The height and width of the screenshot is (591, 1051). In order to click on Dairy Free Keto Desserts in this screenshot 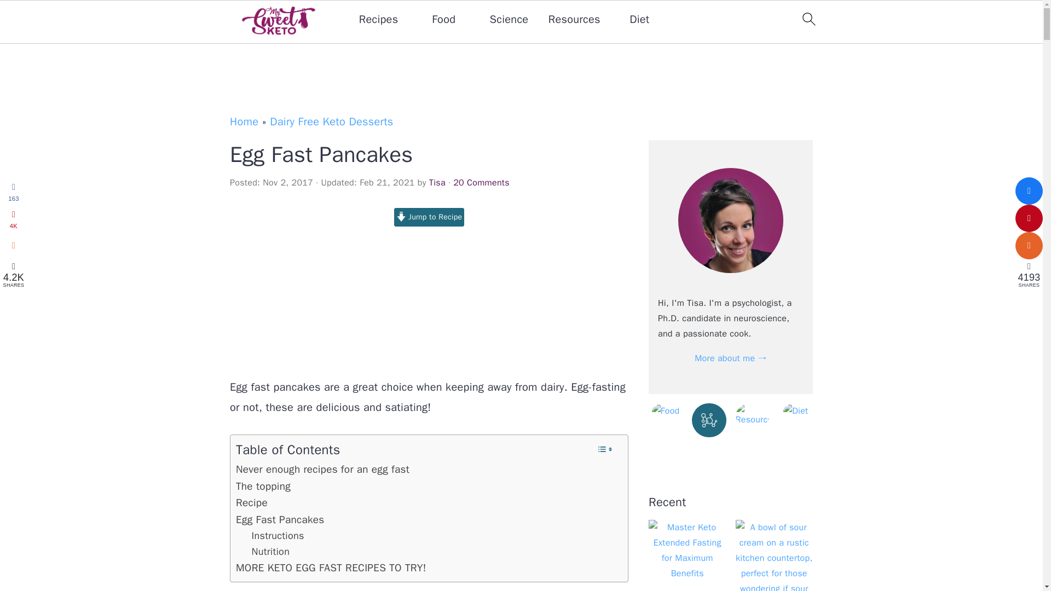, I will do `click(332, 121)`.